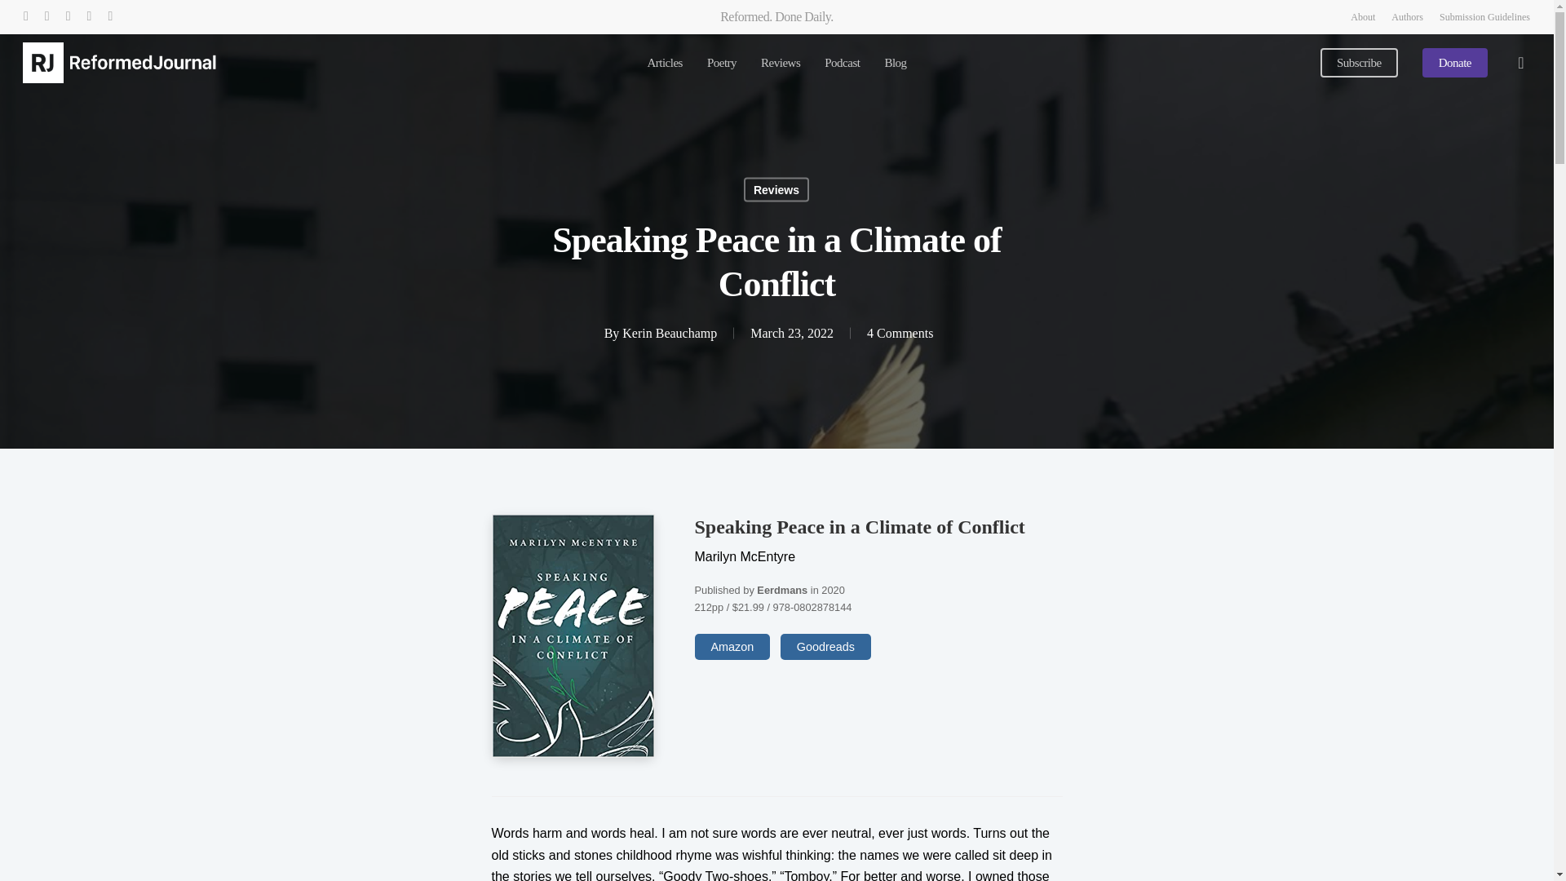  What do you see at coordinates (900, 333) in the screenshot?
I see `4 Comments` at bounding box center [900, 333].